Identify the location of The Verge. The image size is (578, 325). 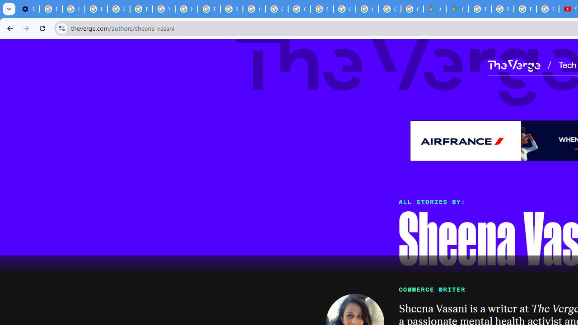
(514, 65).